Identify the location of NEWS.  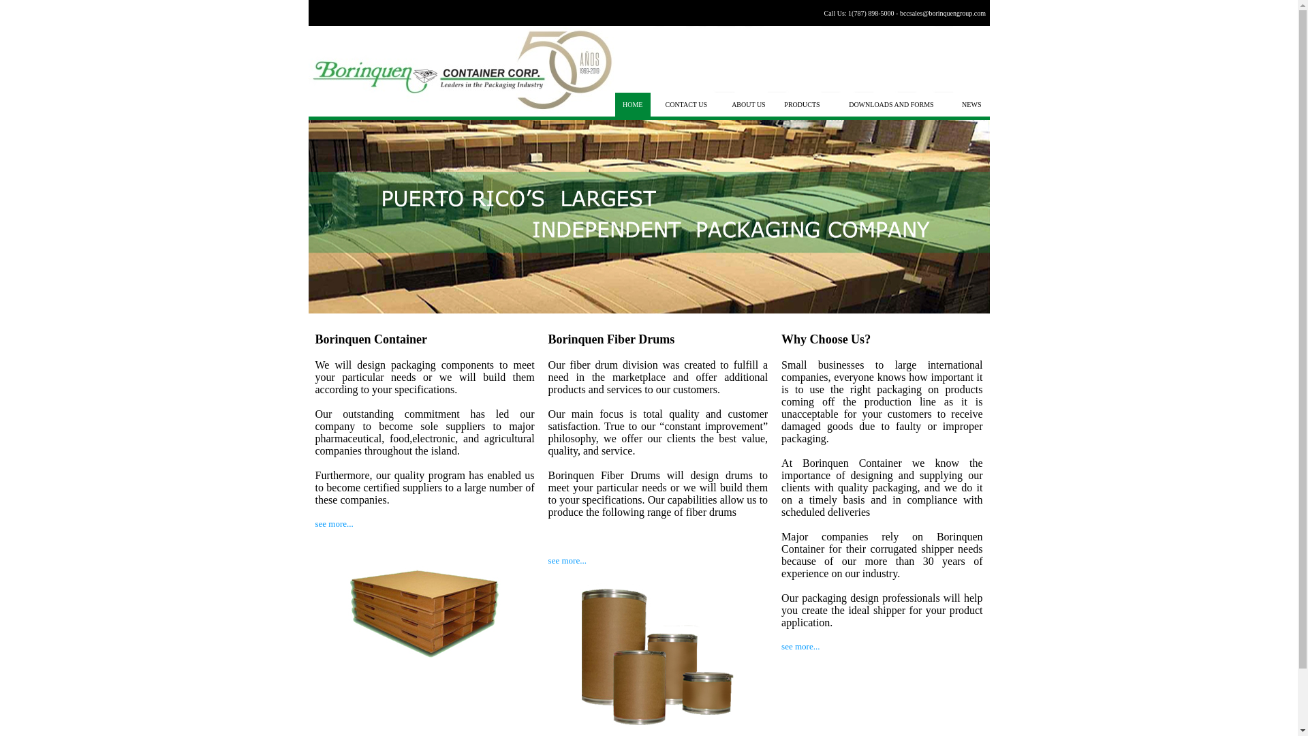
(971, 104).